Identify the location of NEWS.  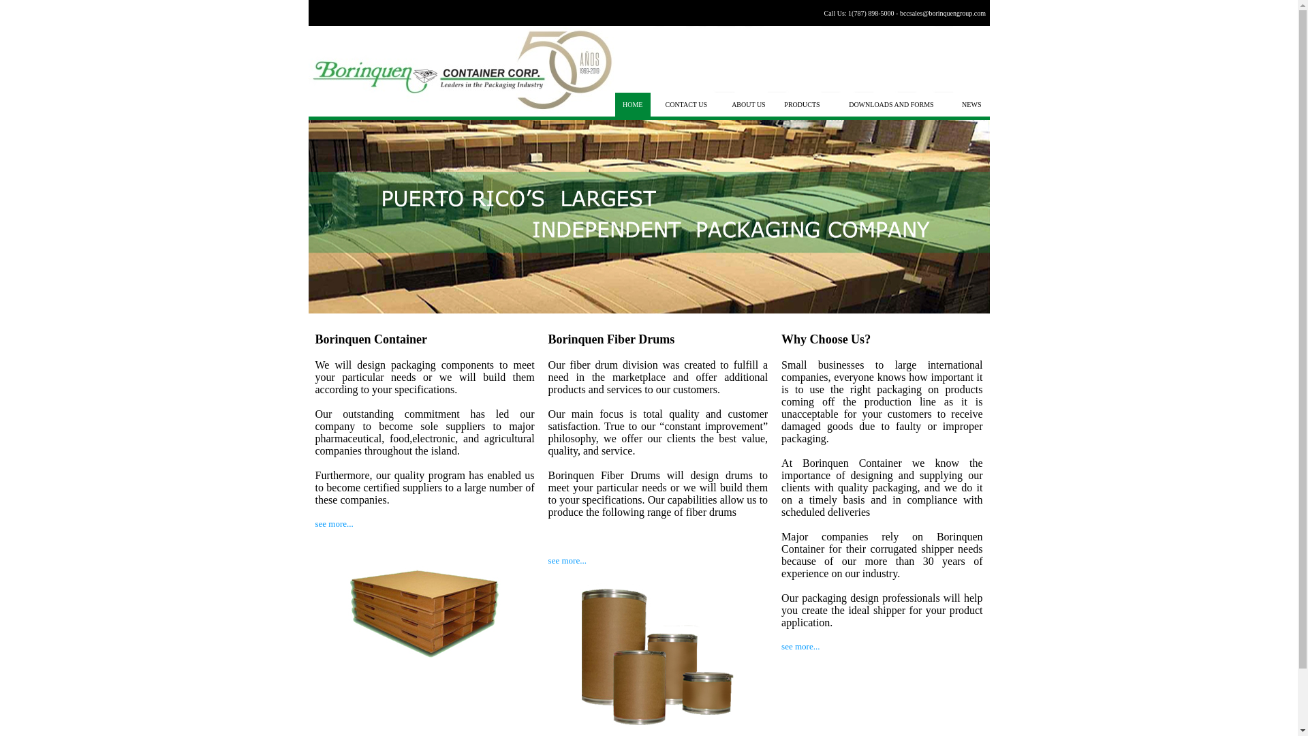
(971, 104).